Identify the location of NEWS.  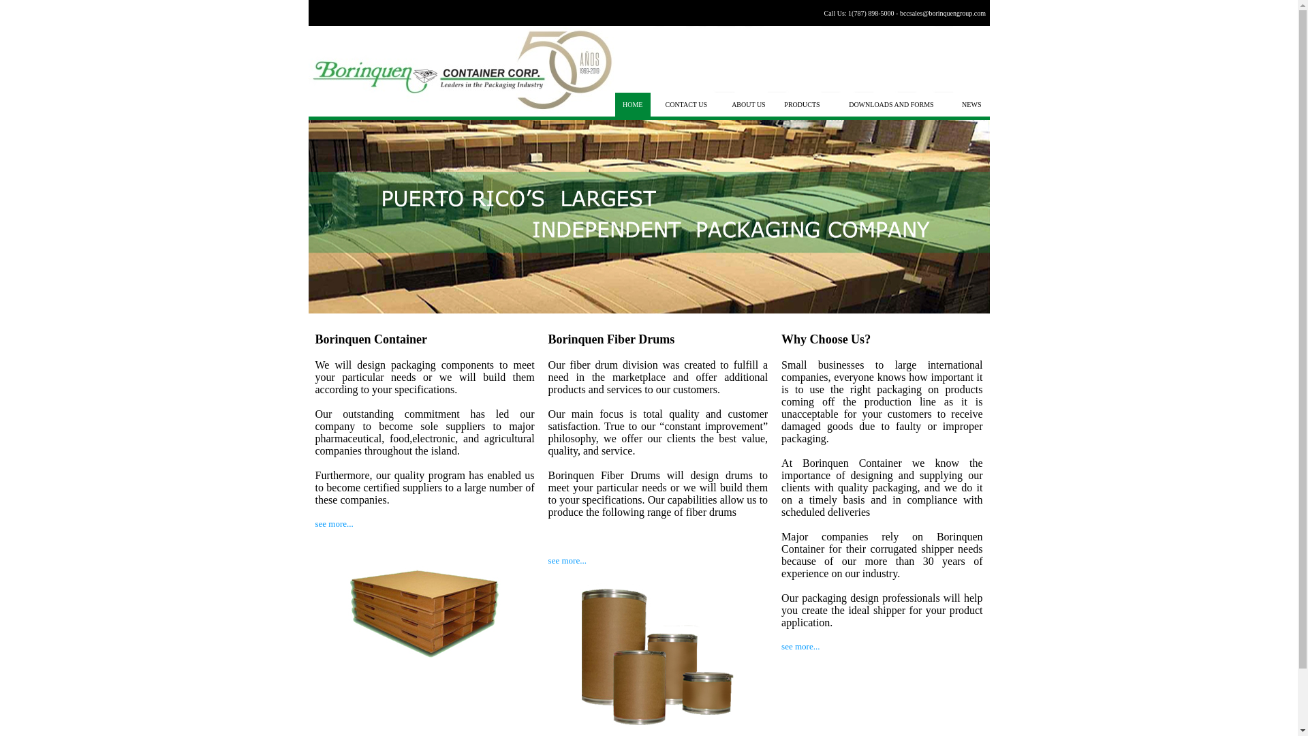
(971, 104).